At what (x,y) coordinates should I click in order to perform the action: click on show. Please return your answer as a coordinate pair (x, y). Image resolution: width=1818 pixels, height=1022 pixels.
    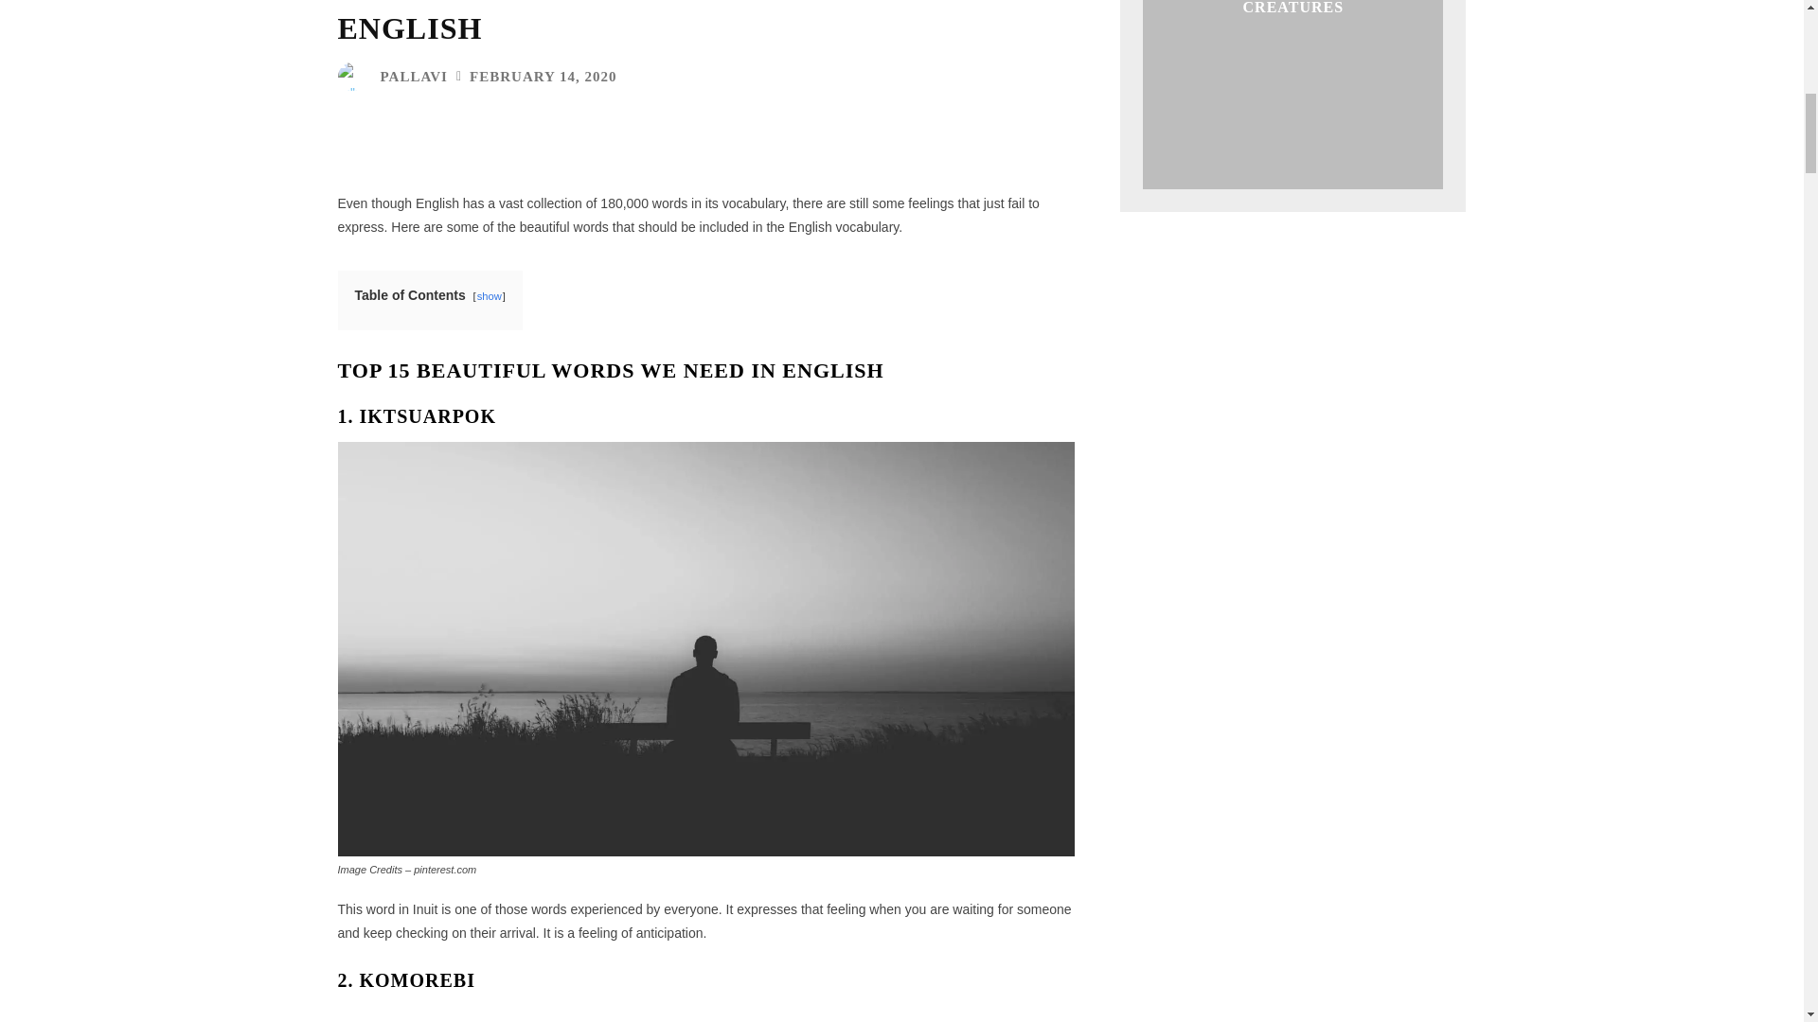
    Looking at the image, I should click on (489, 295).